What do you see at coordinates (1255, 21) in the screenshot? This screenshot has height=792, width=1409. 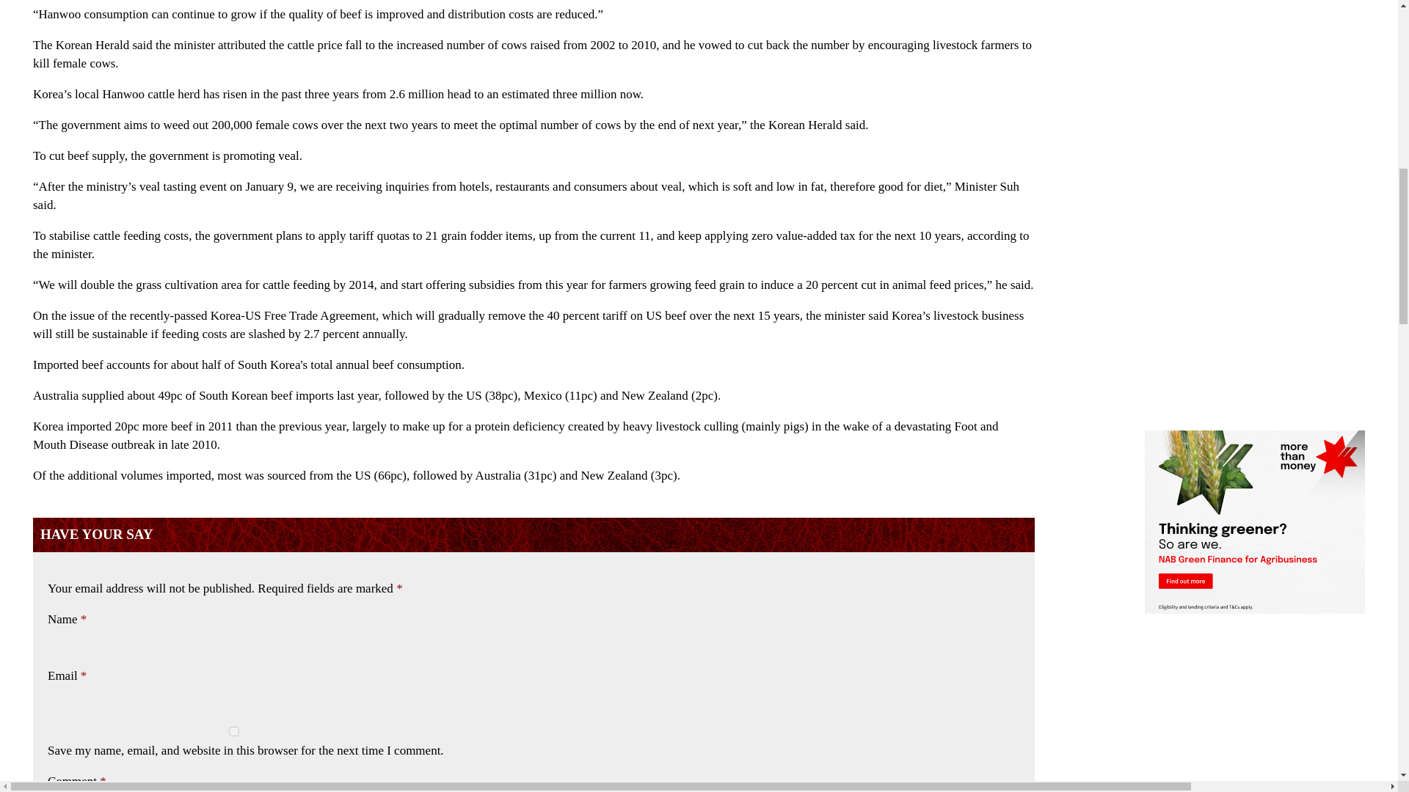 I see `3rd party ad content` at bounding box center [1255, 21].